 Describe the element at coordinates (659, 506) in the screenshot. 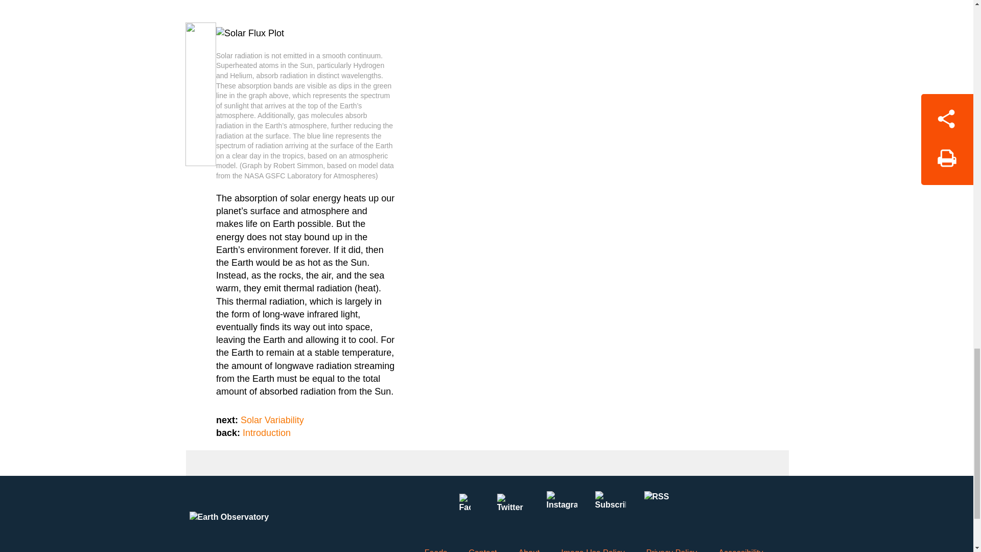

I see `RSS` at that location.